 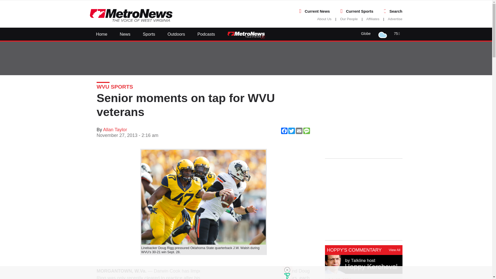 What do you see at coordinates (125, 34) in the screenshot?
I see `News` at bounding box center [125, 34].